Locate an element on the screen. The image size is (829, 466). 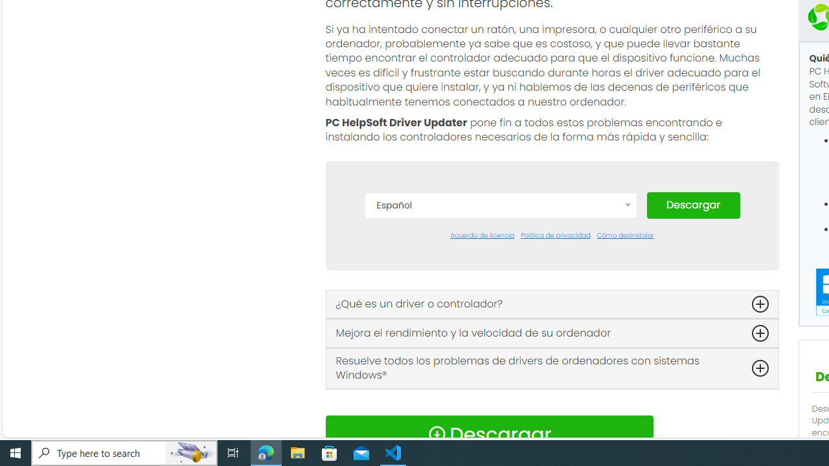
Nederlands is located at coordinates (500, 403).